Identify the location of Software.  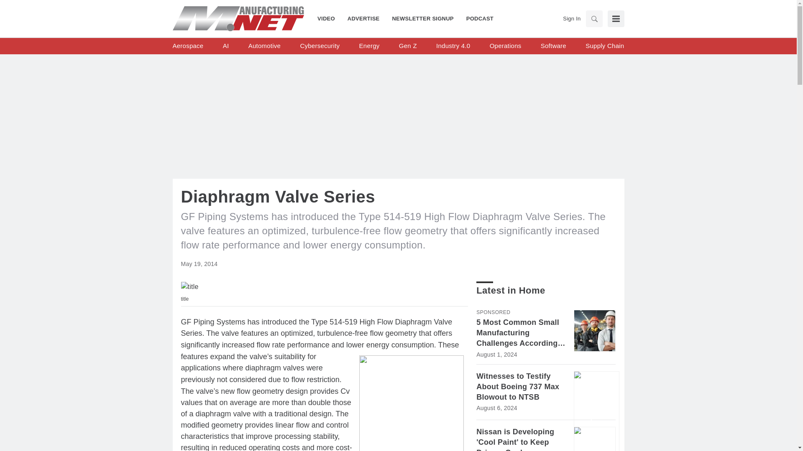
(553, 46).